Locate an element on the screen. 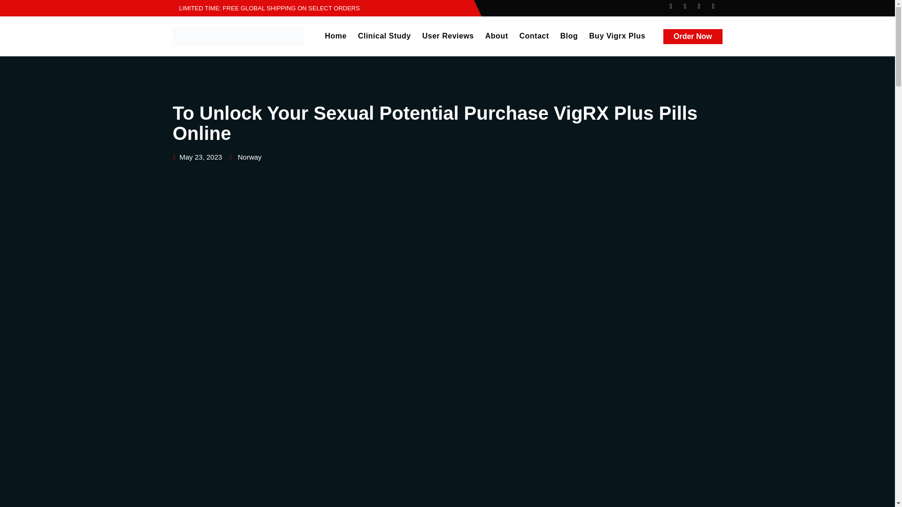  Norway is located at coordinates (249, 157).